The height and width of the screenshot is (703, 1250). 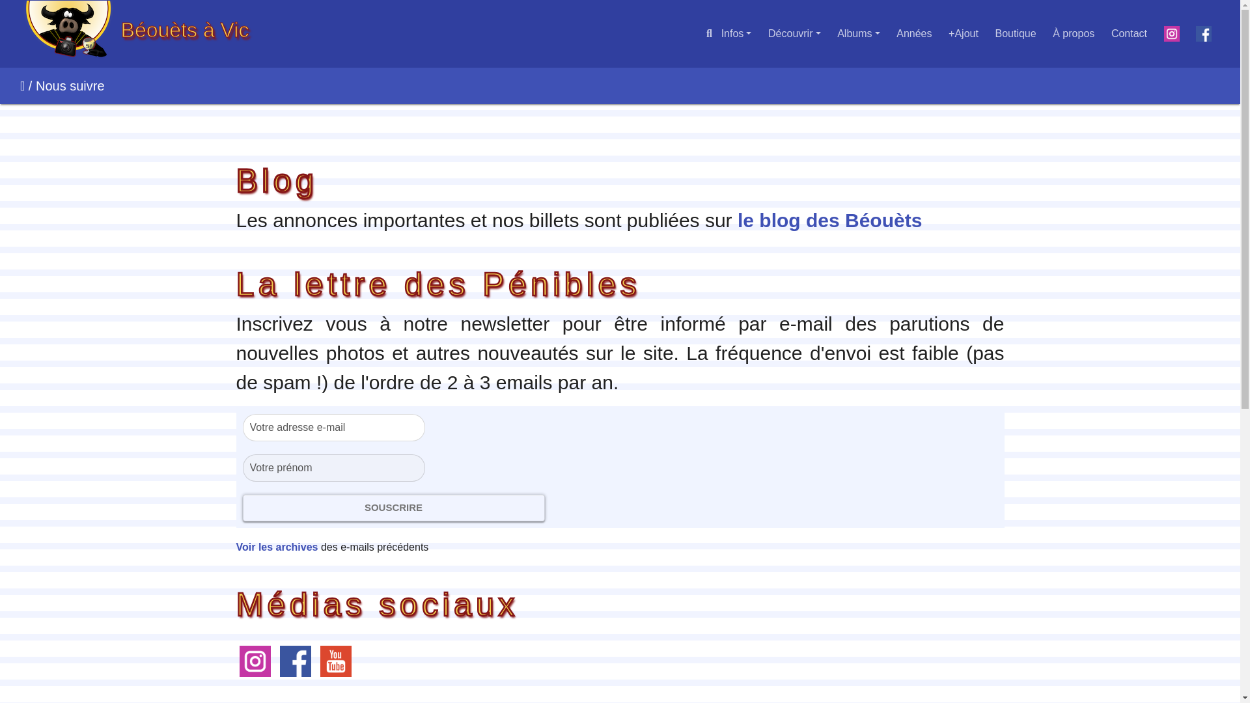 I want to click on Boutique, so click(x=1016, y=34).